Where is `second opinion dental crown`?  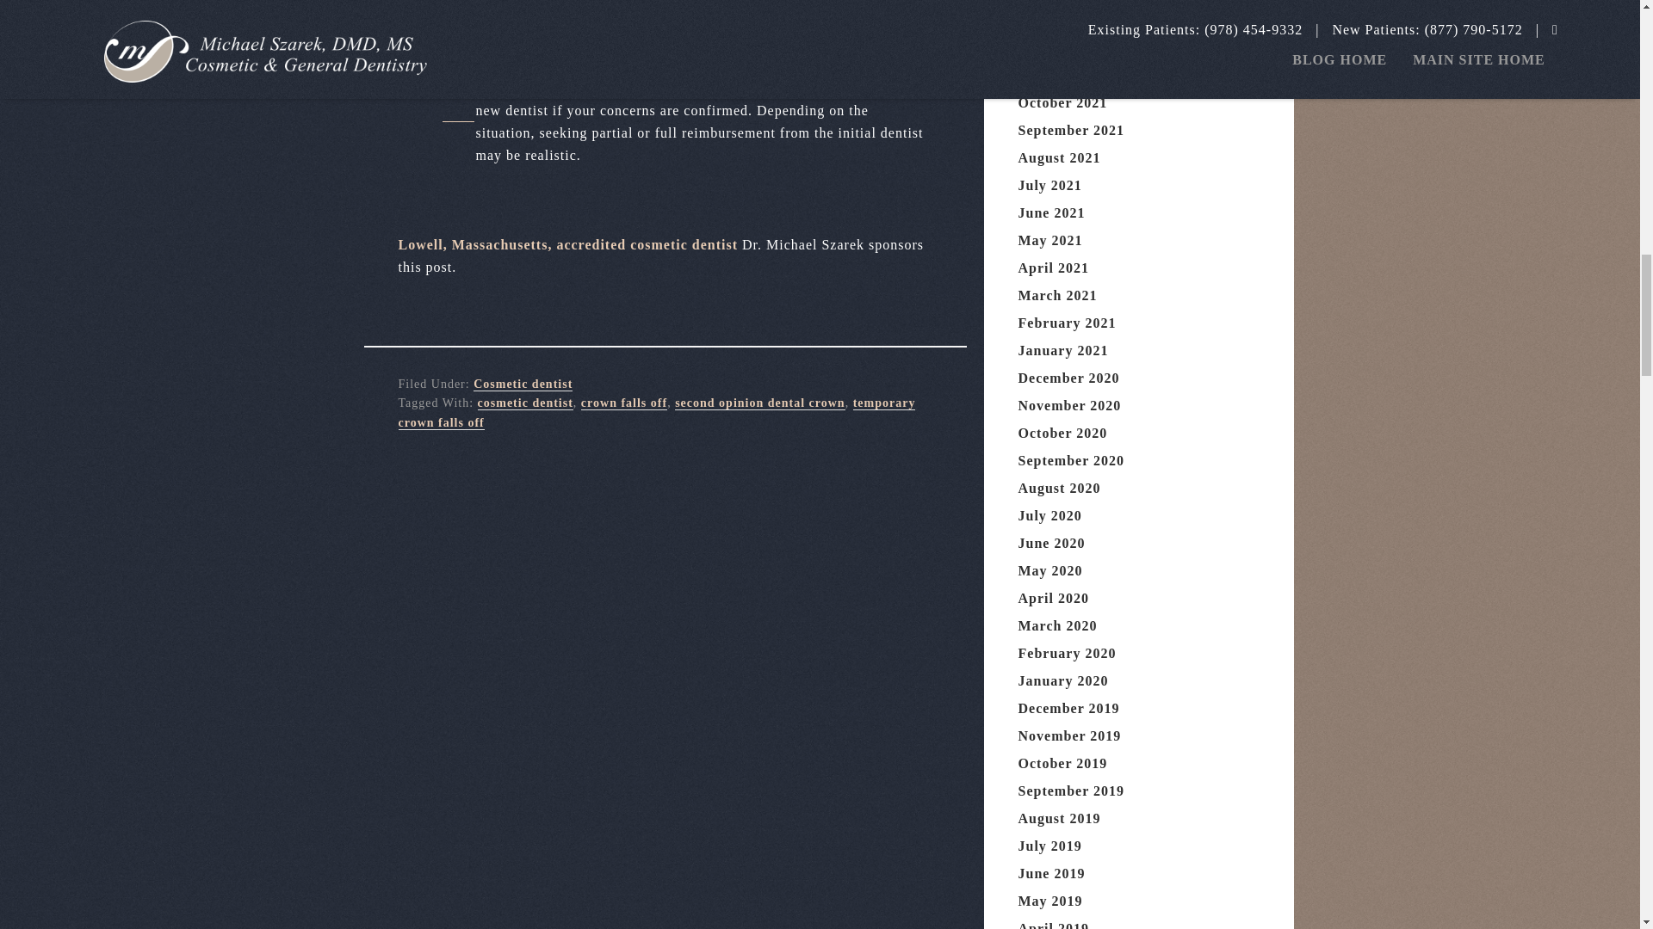 second opinion dental crown is located at coordinates (759, 403).